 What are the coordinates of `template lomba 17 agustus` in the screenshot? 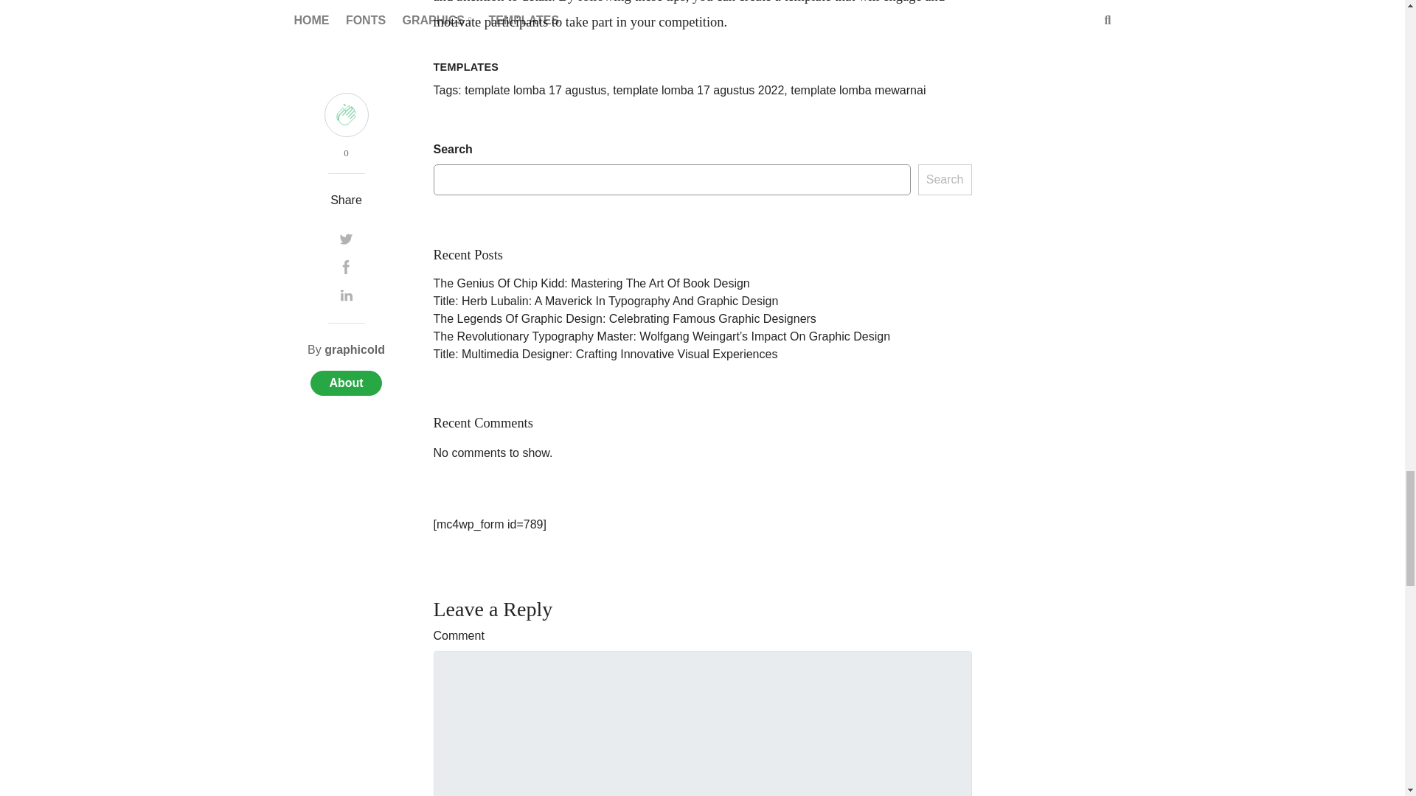 It's located at (535, 90).